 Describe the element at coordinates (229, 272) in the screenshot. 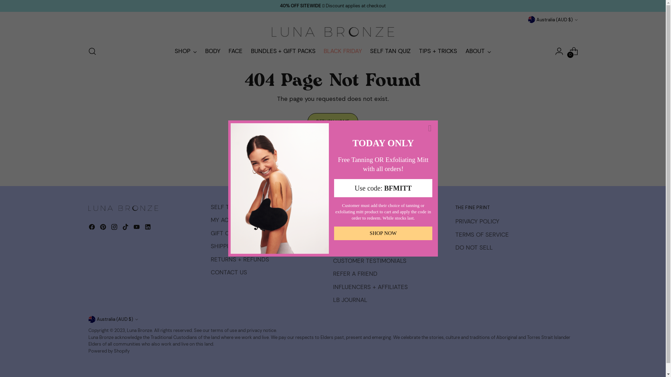

I see `CONTACT US` at that location.